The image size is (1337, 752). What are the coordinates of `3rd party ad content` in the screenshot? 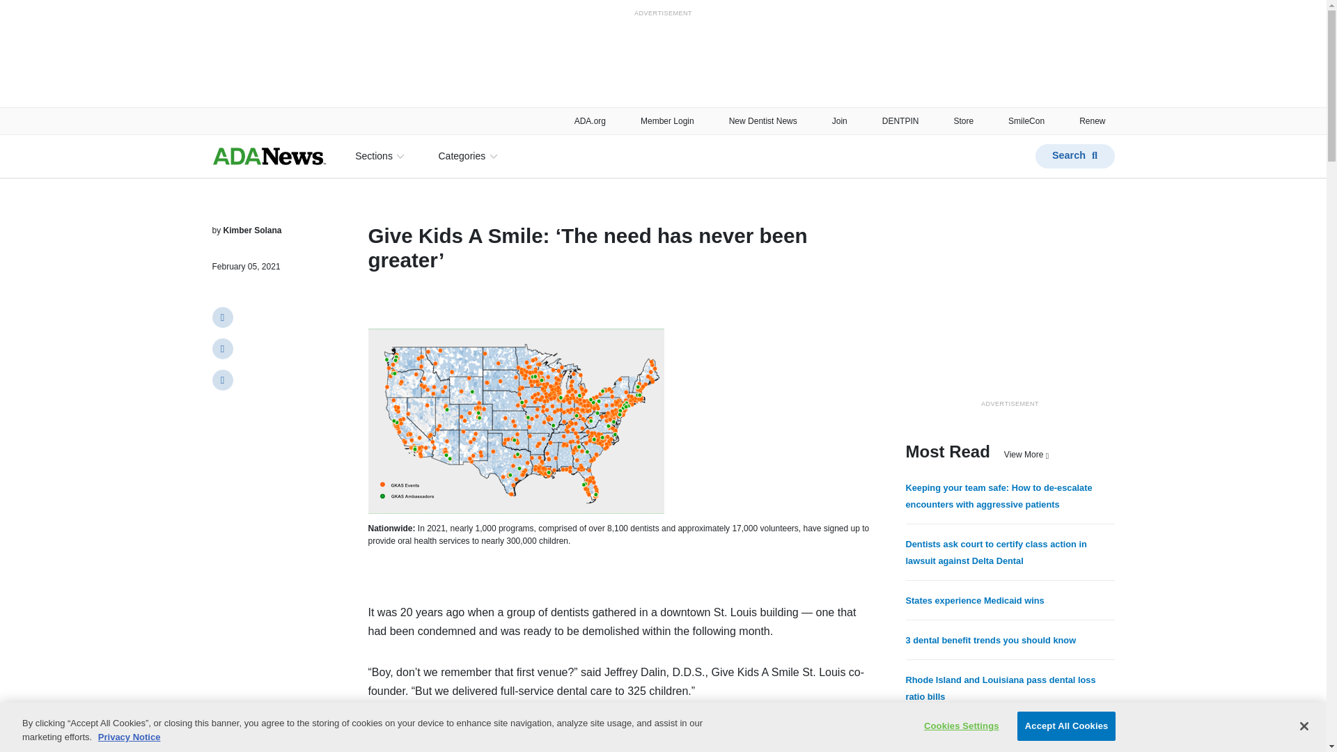 It's located at (1009, 309).